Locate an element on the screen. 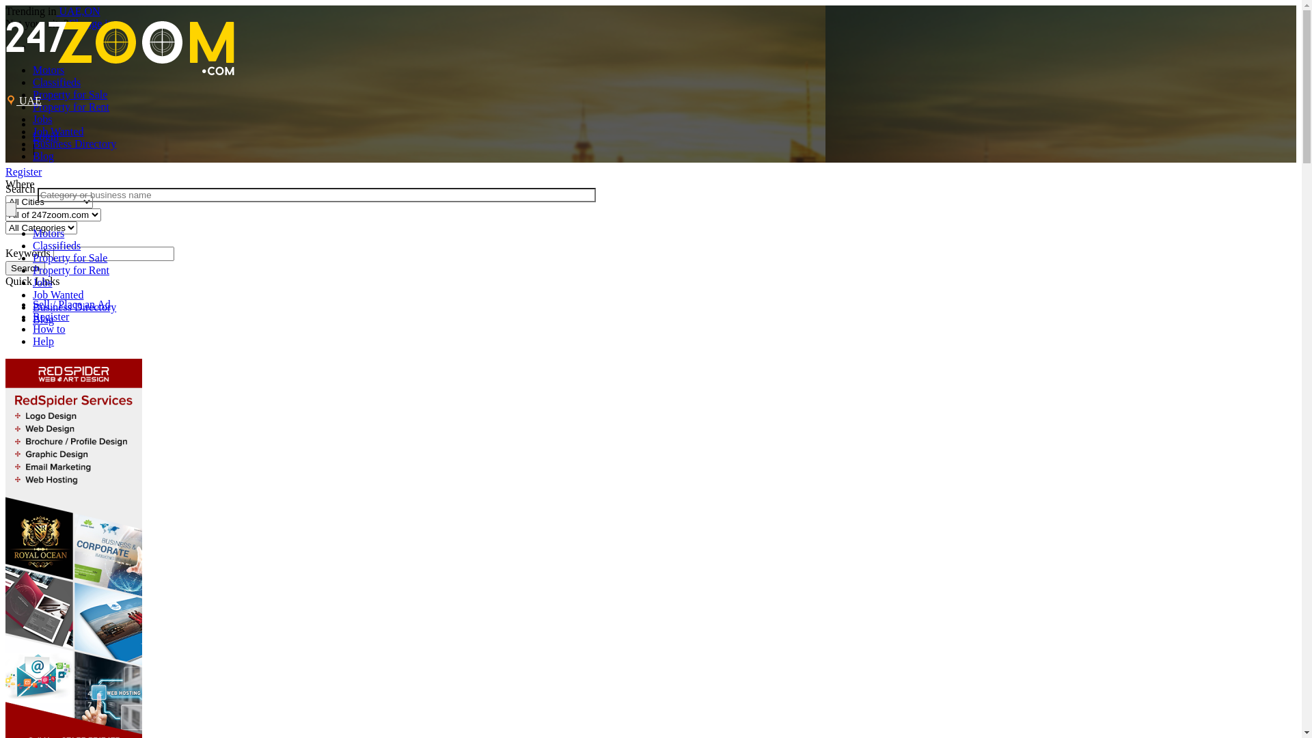 This screenshot has height=738, width=1312. Property for Rent is located at coordinates (71, 271).